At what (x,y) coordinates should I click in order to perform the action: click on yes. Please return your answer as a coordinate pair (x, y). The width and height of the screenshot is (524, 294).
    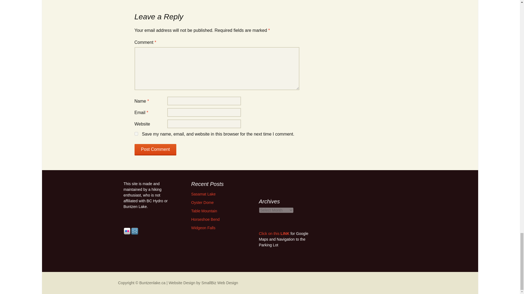
    Looking at the image, I should click on (136, 133).